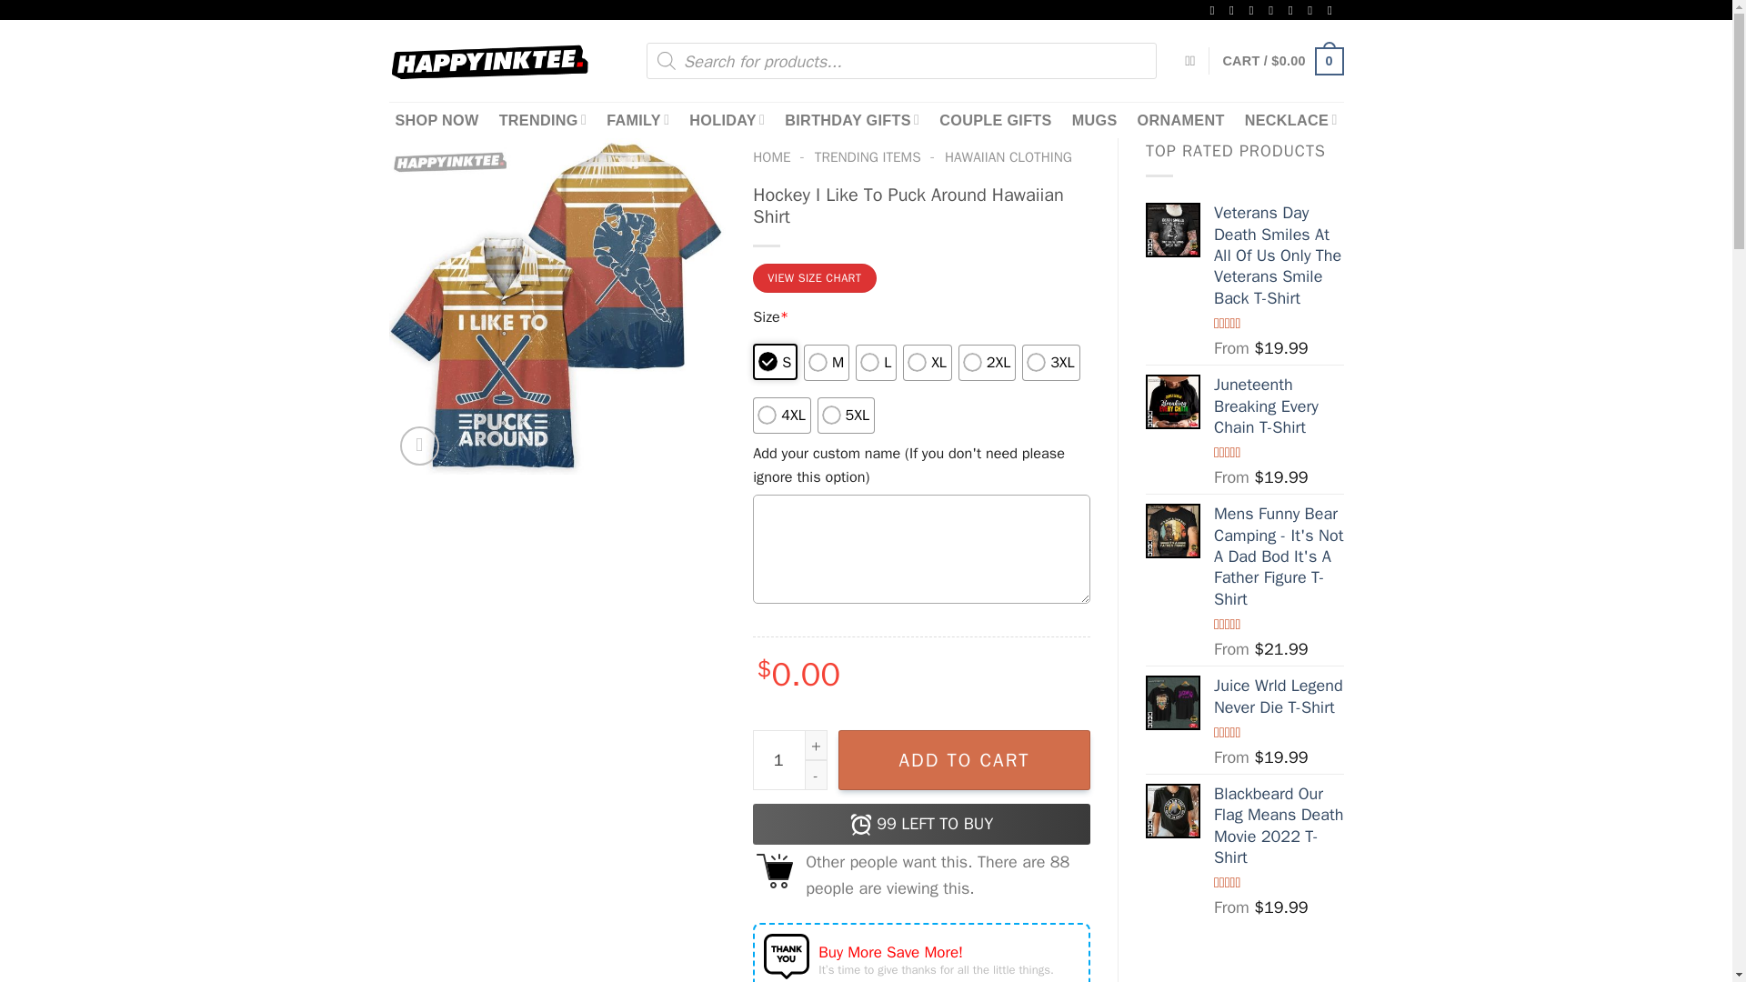  What do you see at coordinates (1235, 11) in the screenshot?
I see `Follow on Instagram` at bounding box center [1235, 11].